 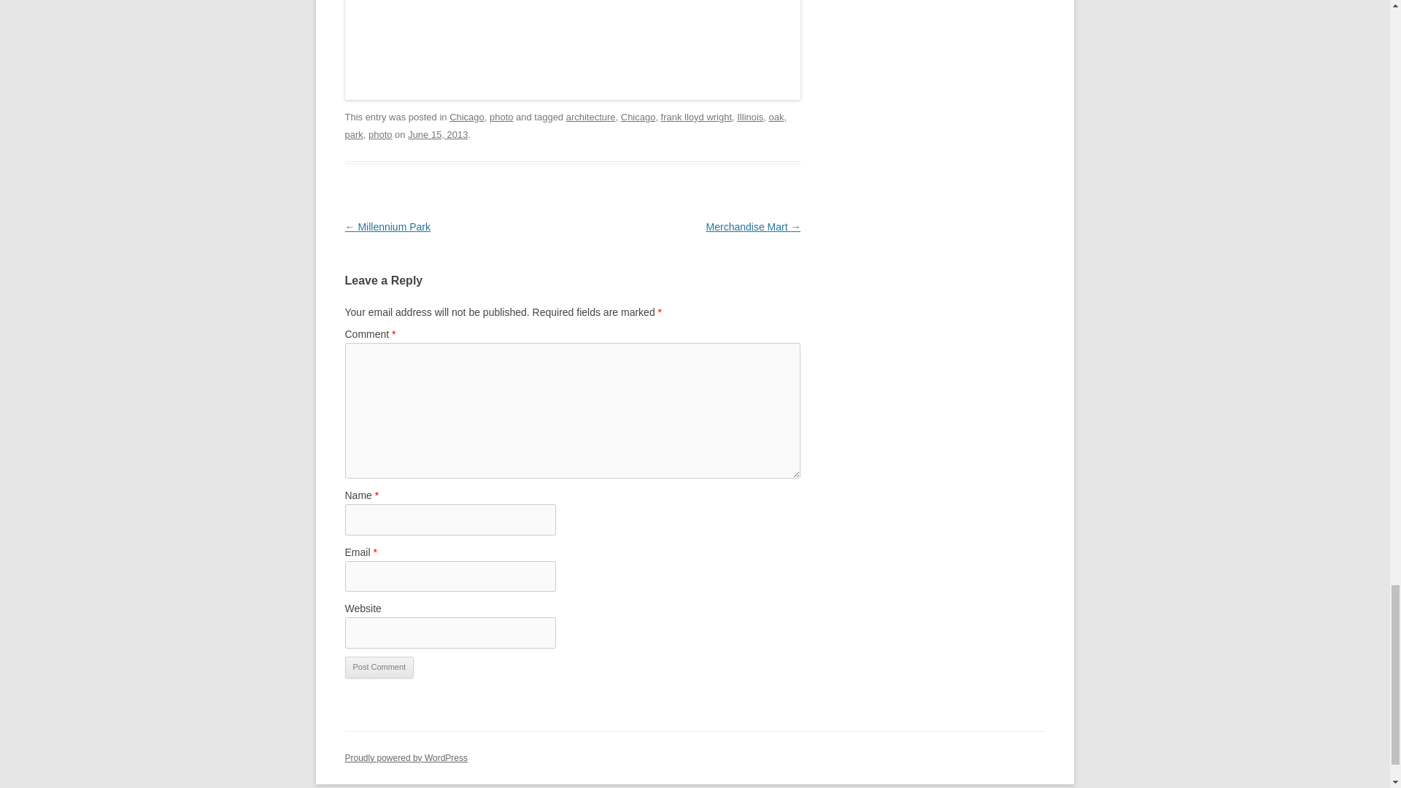 What do you see at coordinates (696, 117) in the screenshot?
I see `frank lloyd wright` at bounding box center [696, 117].